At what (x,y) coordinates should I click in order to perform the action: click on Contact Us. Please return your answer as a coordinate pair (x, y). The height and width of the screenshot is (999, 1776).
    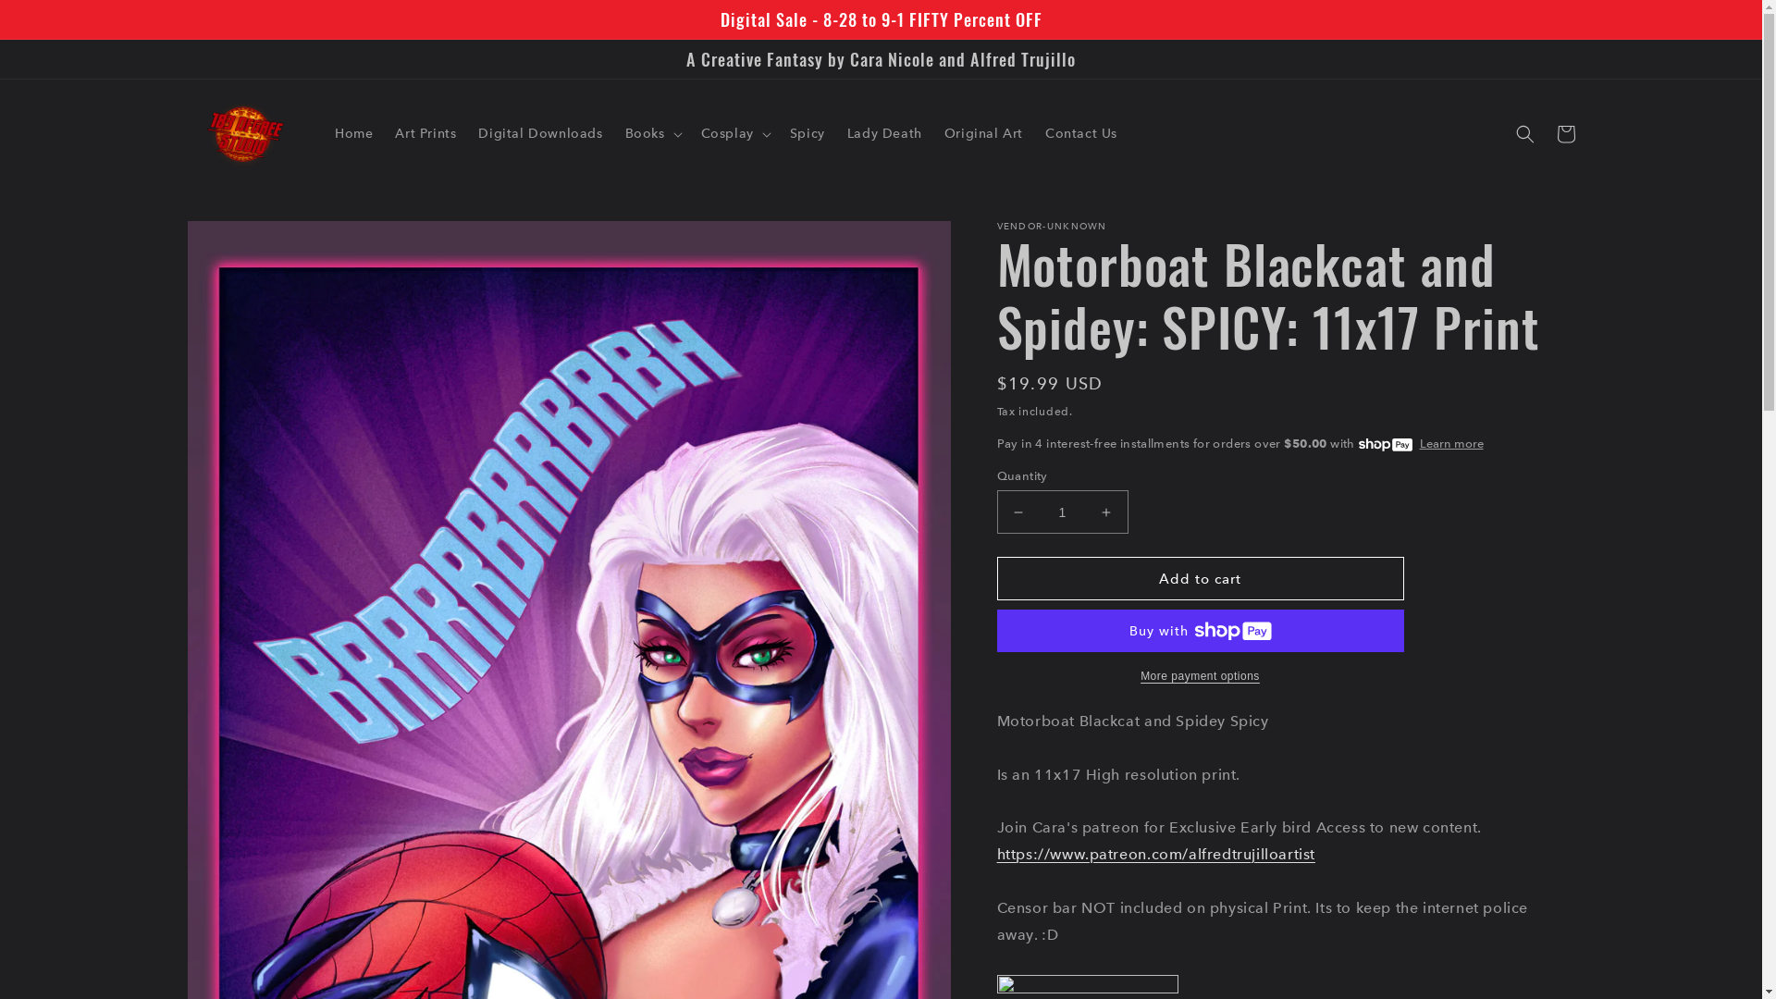
    Looking at the image, I should click on (1081, 133).